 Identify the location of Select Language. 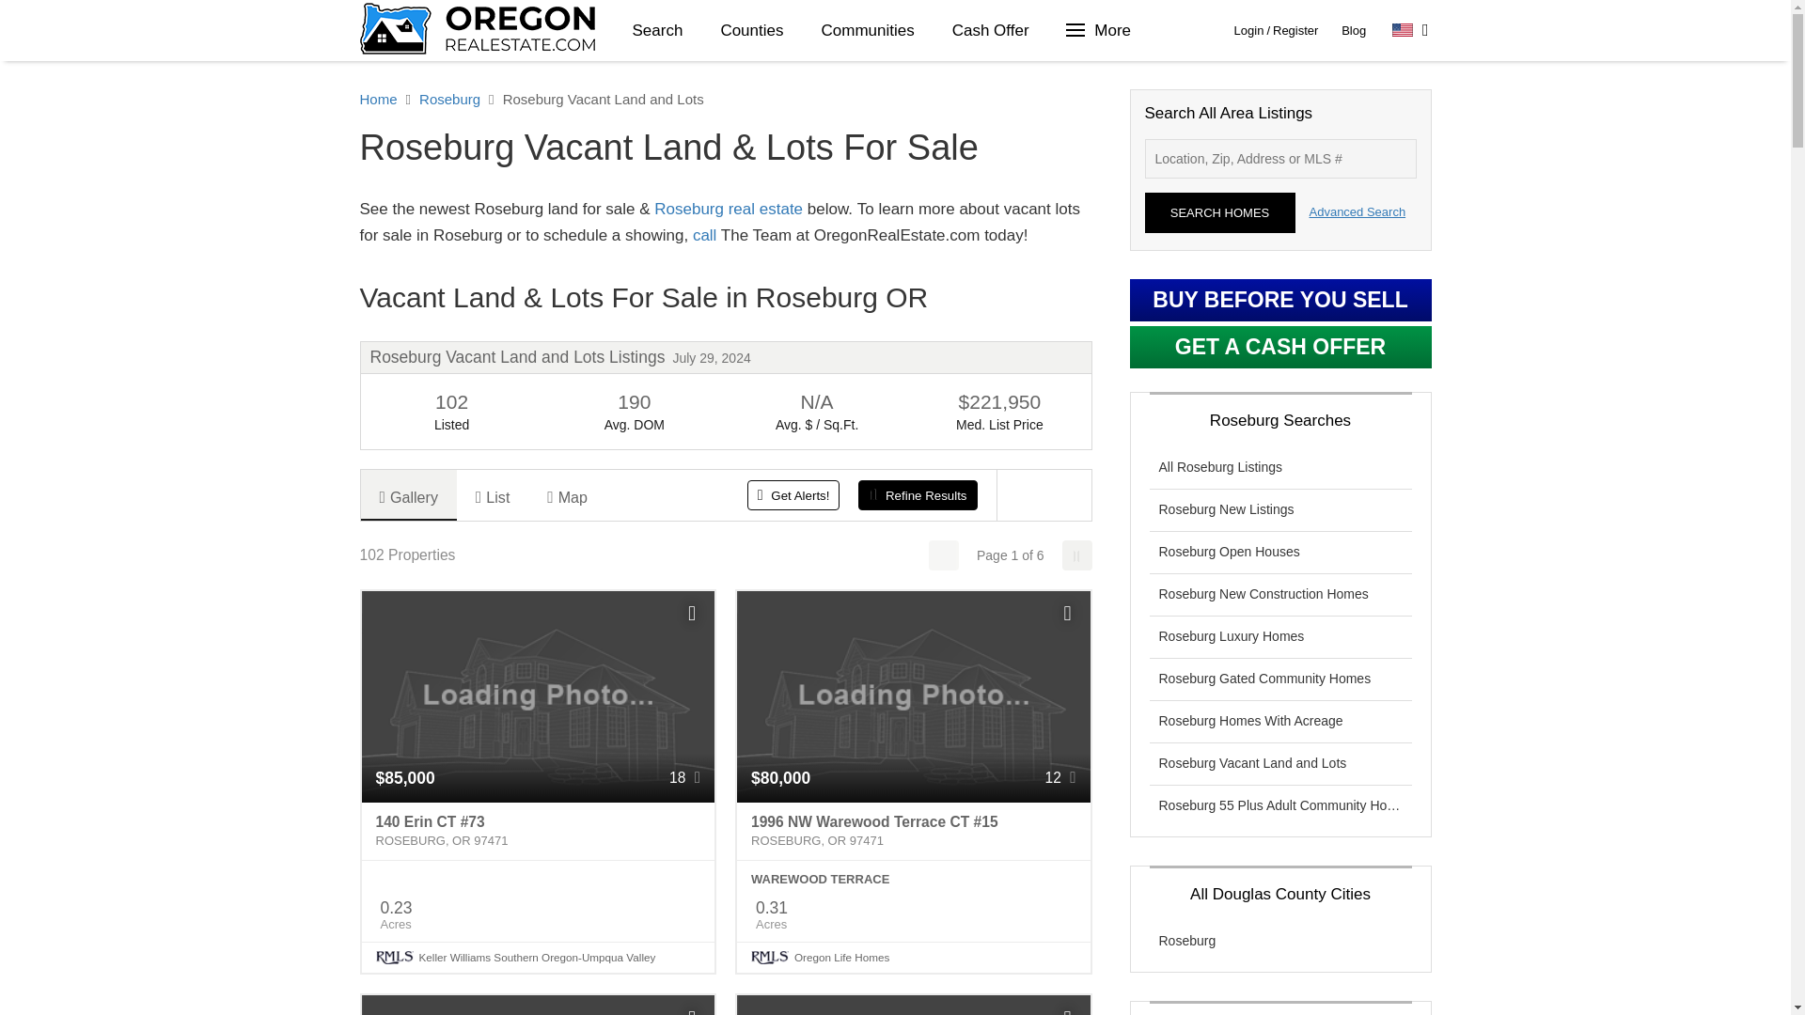
(1410, 30).